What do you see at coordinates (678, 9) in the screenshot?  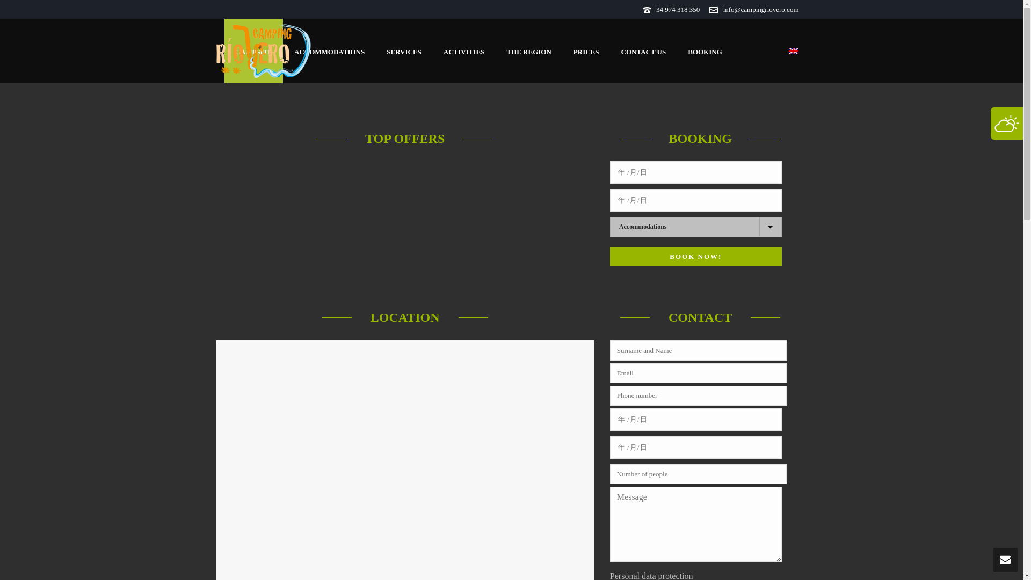 I see `34 974 318 350` at bounding box center [678, 9].